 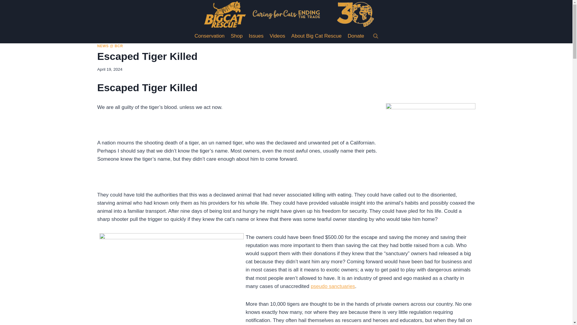 I want to click on Issues, so click(x=256, y=36).